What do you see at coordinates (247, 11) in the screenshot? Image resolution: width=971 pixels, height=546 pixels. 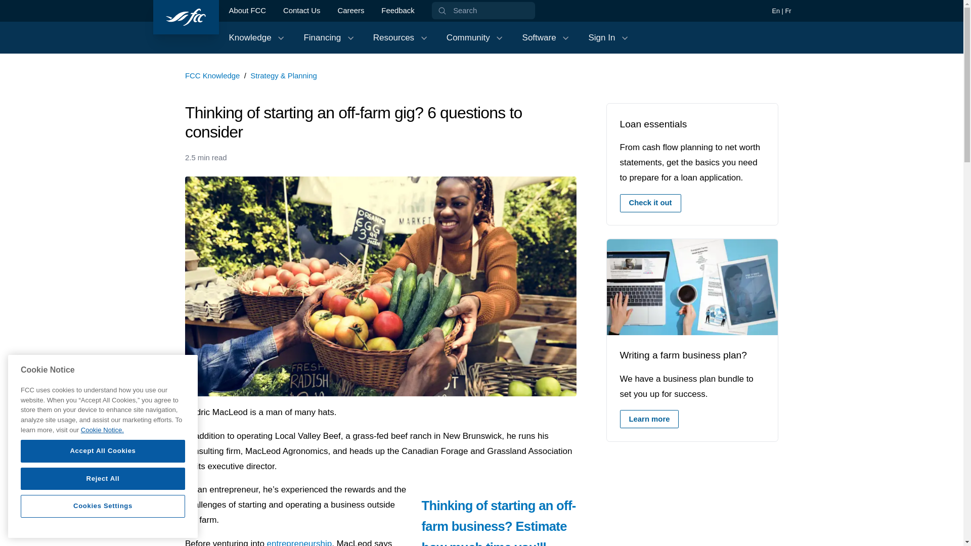 I see `Contact Us` at bounding box center [247, 11].